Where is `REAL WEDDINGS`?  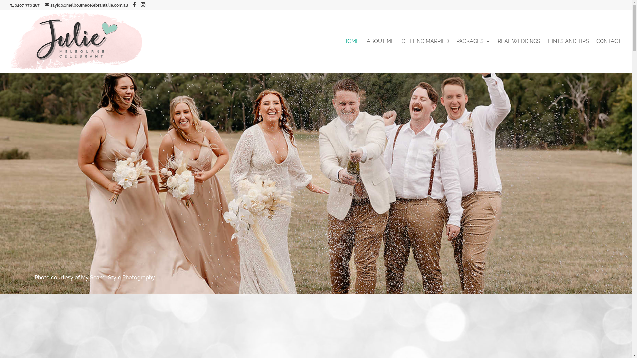 REAL WEDDINGS is located at coordinates (519, 56).